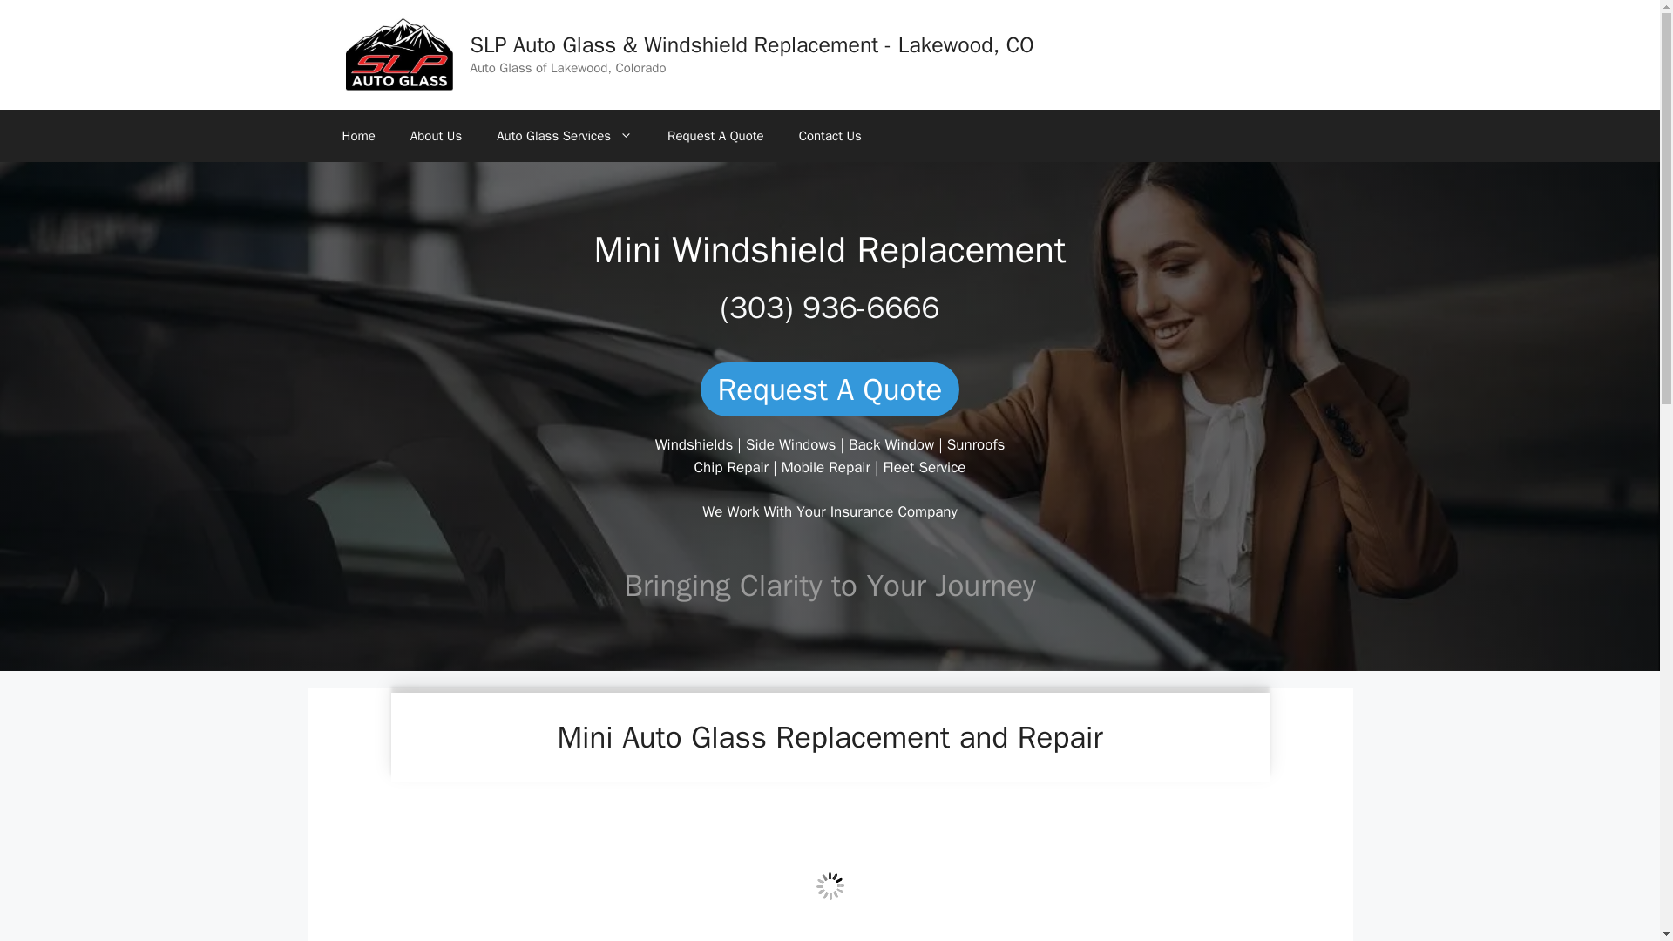 This screenshot has width=1673, height=941. Describe the element at coordinates (830, 136) in the screenshot. I see `Contact Us` at that location.